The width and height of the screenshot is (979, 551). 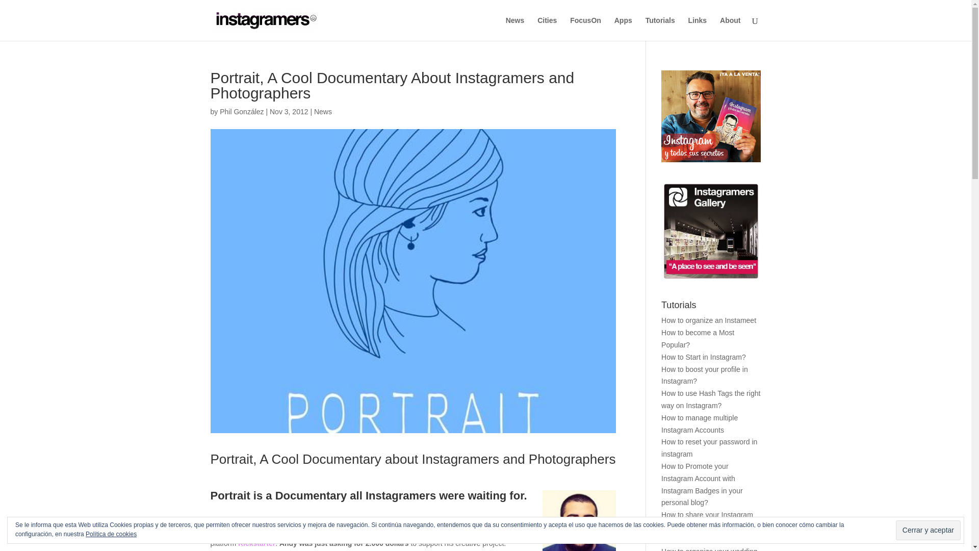 What do you see at coordinates (709, 549) in the screenshot?
I see `How to organize your wedding on Instagram?` at bounding box center [709, 549].